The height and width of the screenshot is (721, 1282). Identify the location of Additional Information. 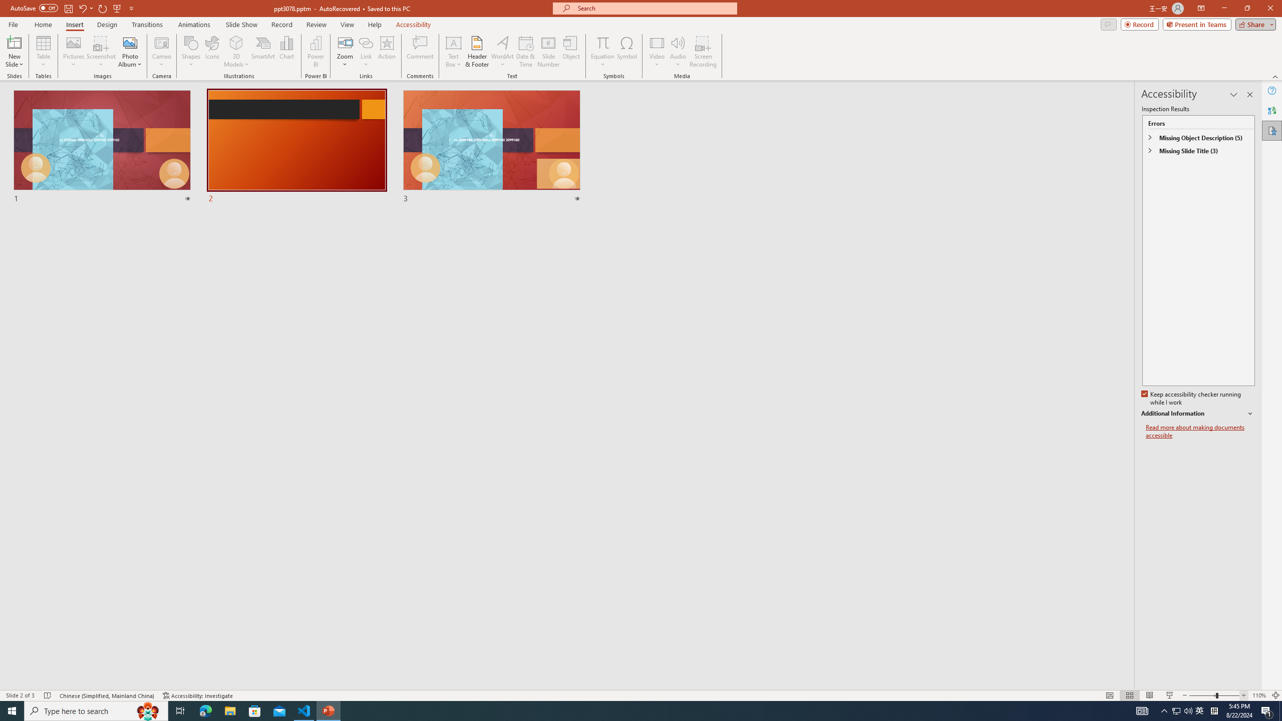
(1198, 414).